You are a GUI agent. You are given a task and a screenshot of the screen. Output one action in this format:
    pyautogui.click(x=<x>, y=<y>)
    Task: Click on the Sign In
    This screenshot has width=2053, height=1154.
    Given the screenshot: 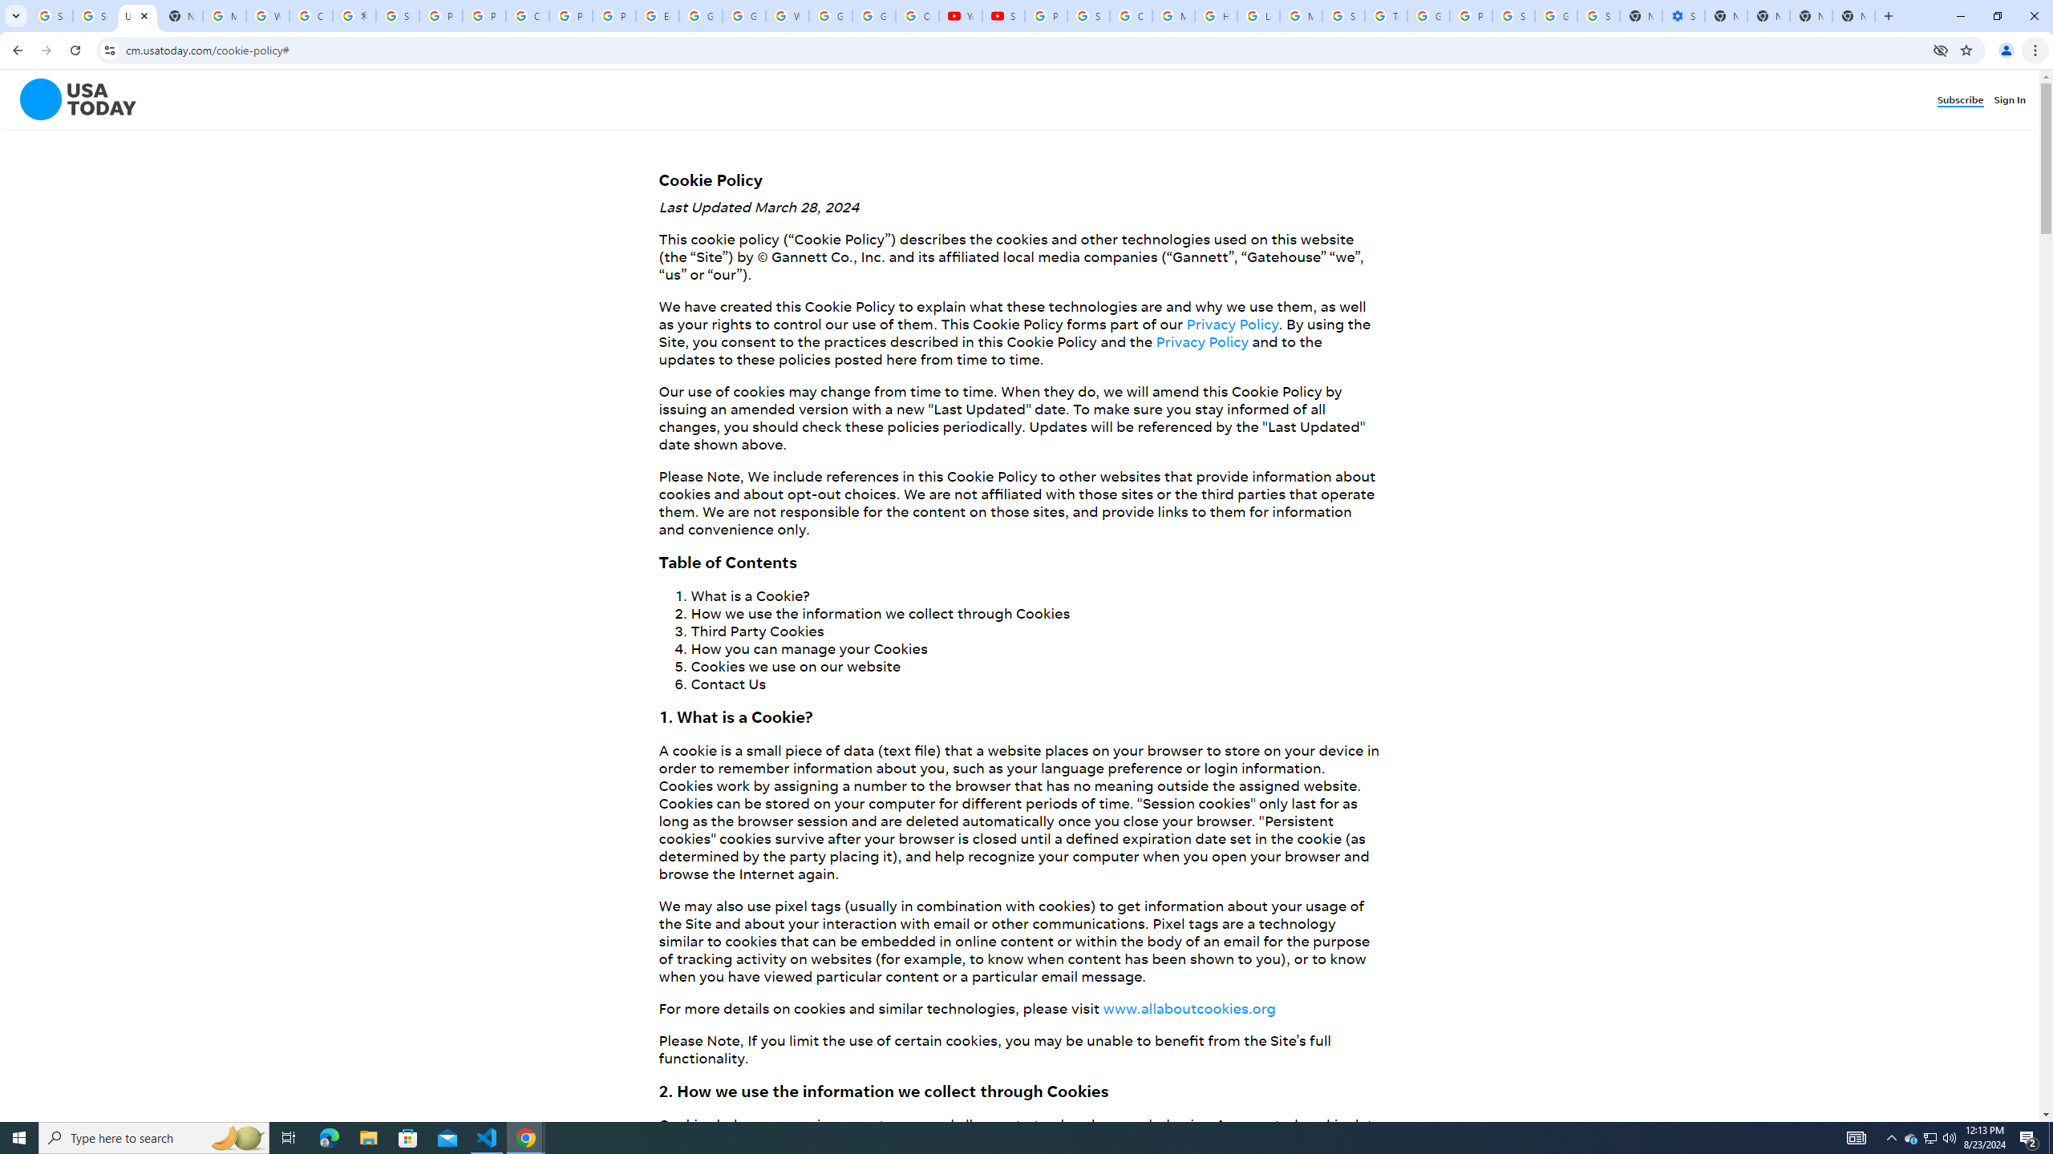 What is the action you would take?
    pyautogui.click(x=2013, y=99)
    